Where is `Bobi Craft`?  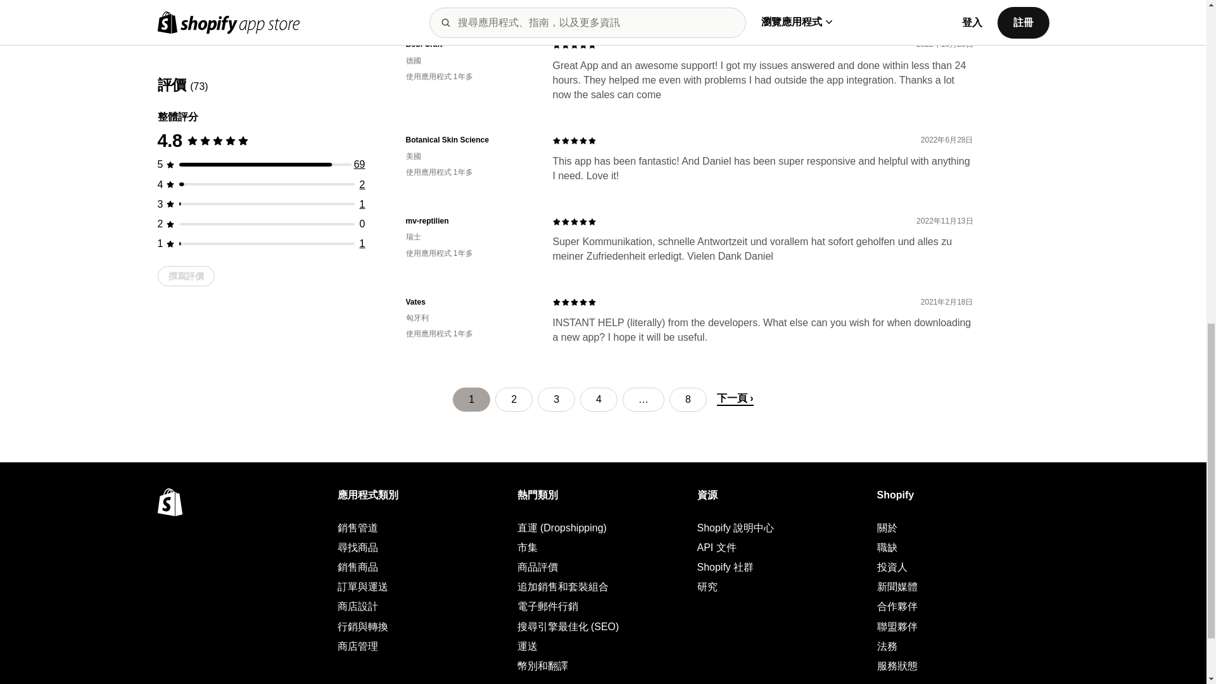
Bobi Craft is located at coordinates (469, 44).